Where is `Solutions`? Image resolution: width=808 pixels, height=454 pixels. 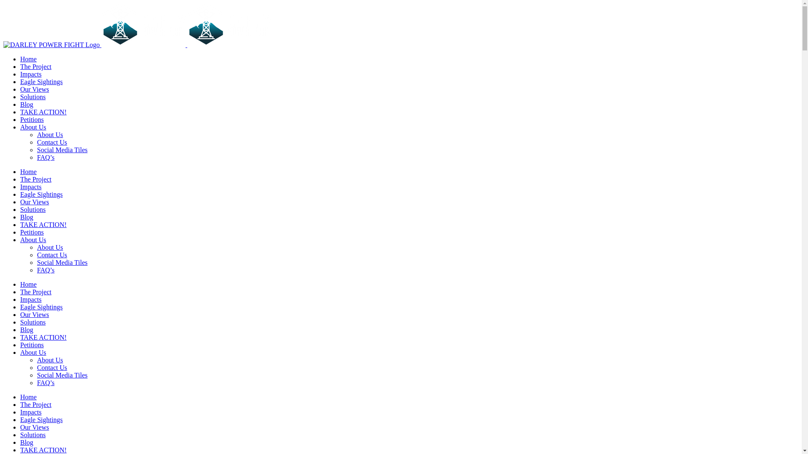
Solutions is located at coordinates (33, 209).